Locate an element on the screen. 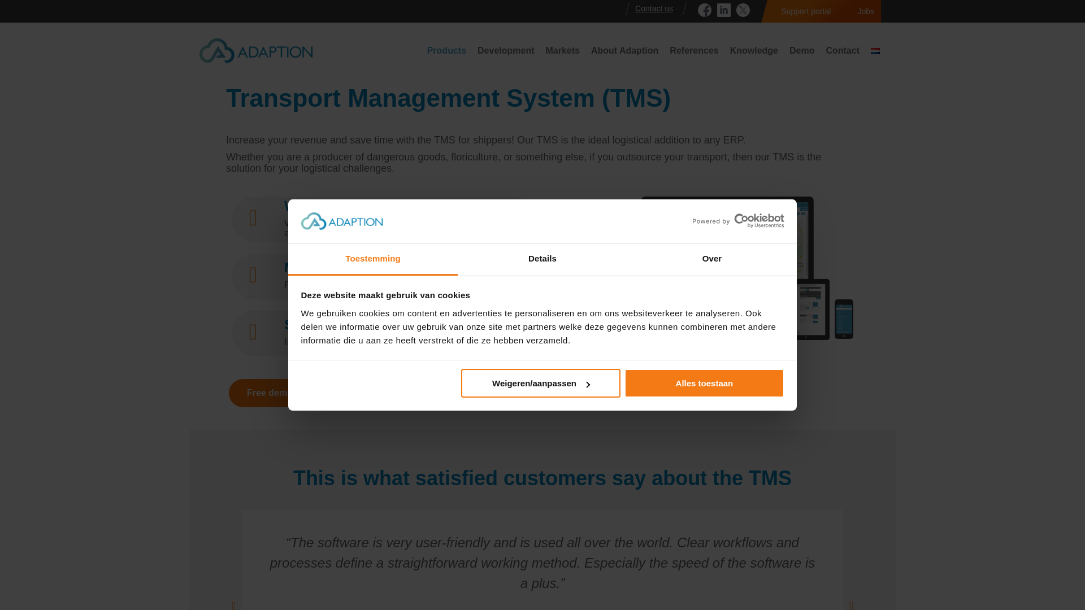 Image resolution: width=1085 pixels, height=610 pixels. Details is located at coordinates (542, 259).